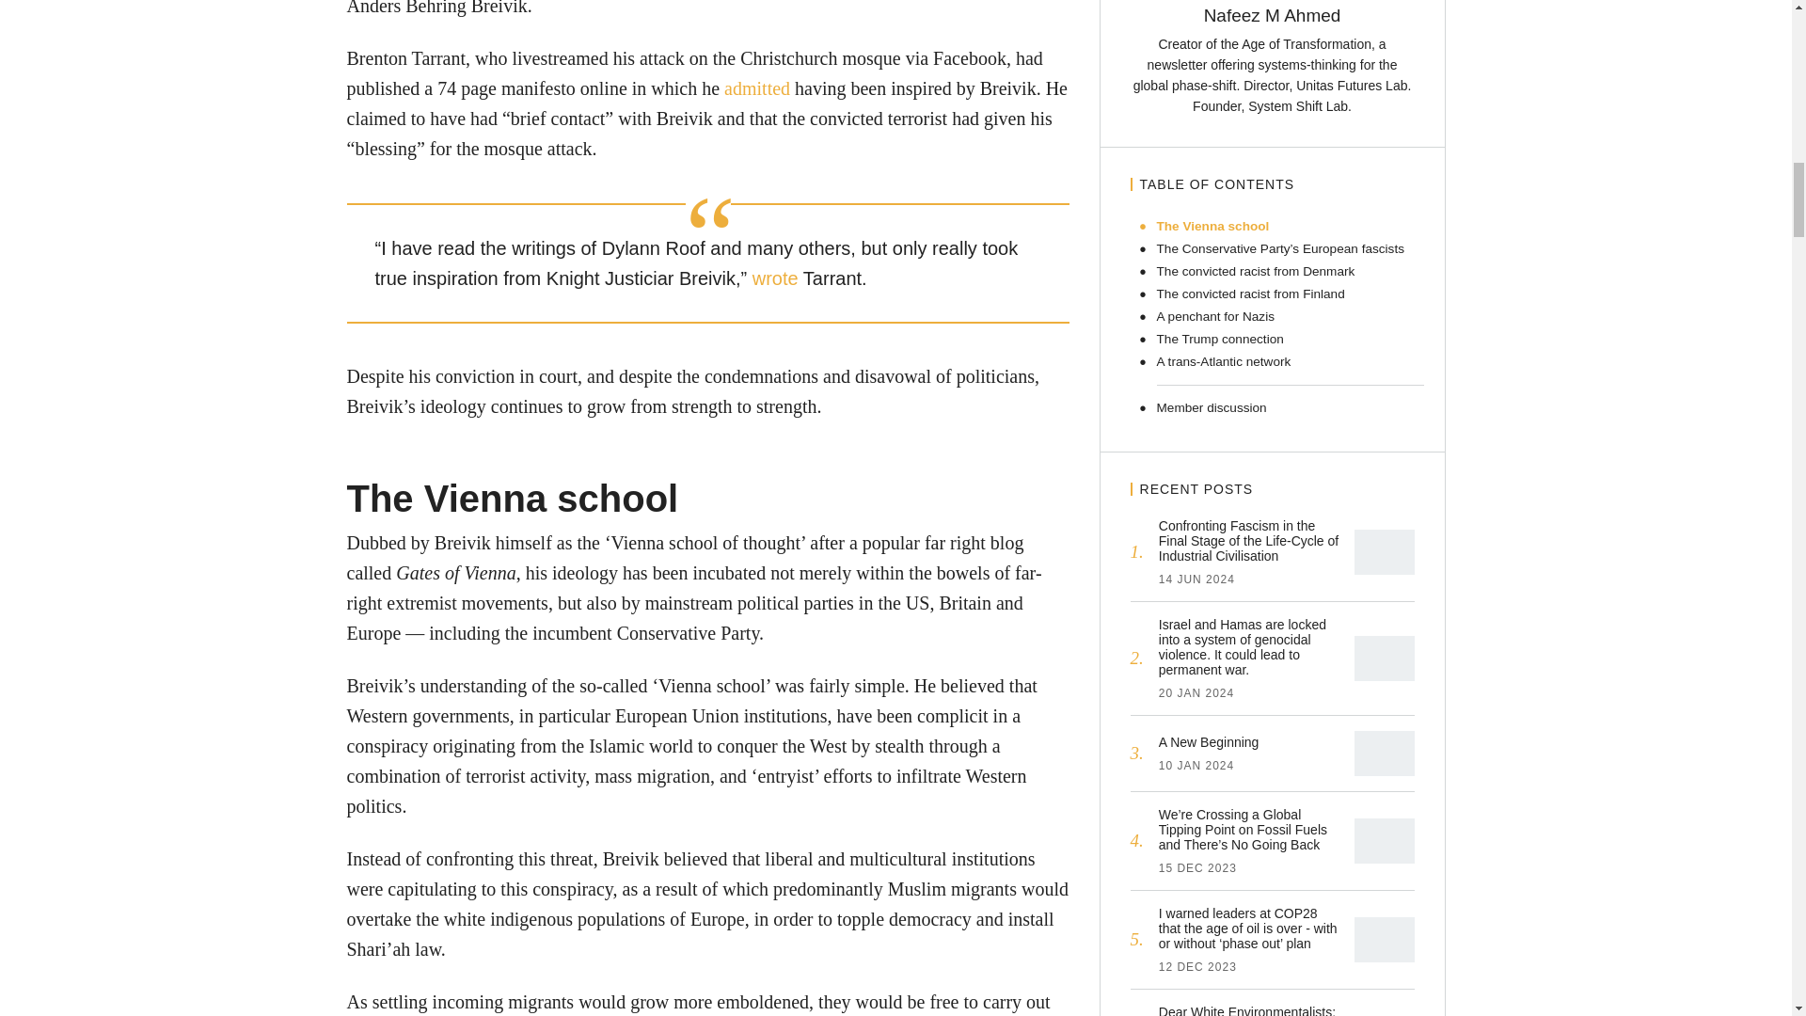 The image size is (1806, 1016). What do you see at coordinates (1196, 693) in the screenshot?
I see `20 January 2024` at bounding box center [1196, 693].